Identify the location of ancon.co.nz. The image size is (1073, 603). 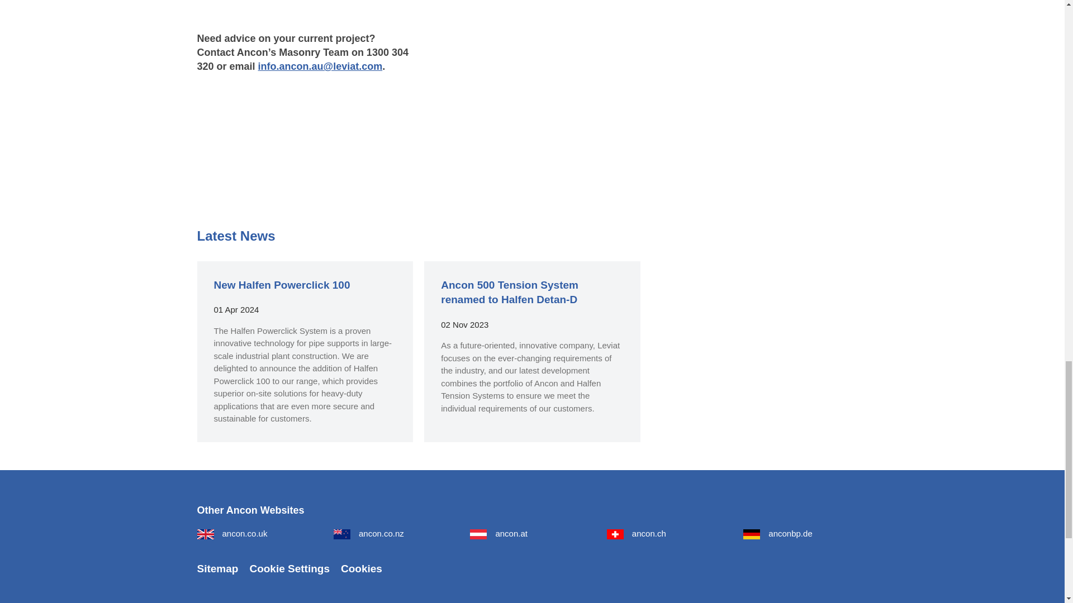
(369, 534).